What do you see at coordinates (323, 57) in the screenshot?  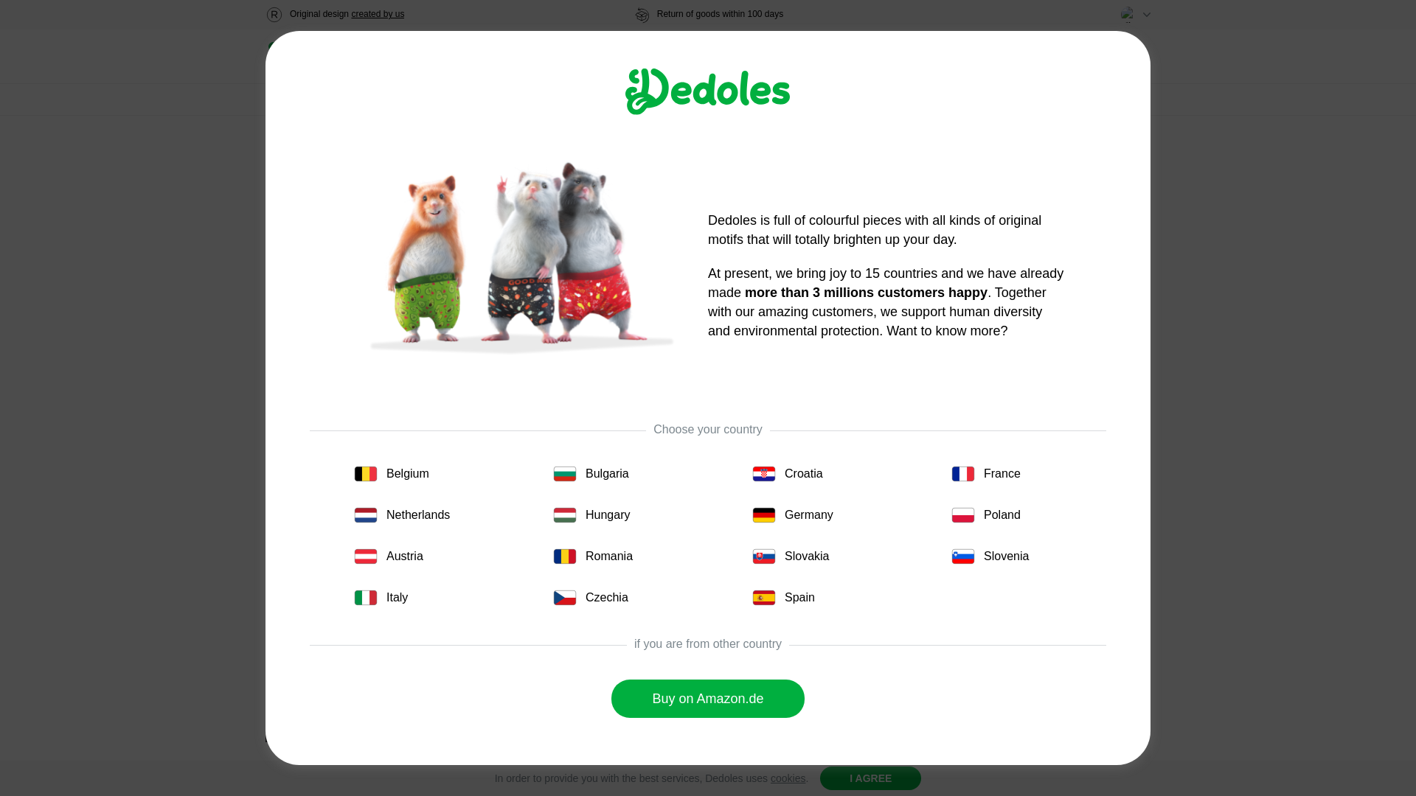 I see `Back to homepage` at bounding box center [323, 57].